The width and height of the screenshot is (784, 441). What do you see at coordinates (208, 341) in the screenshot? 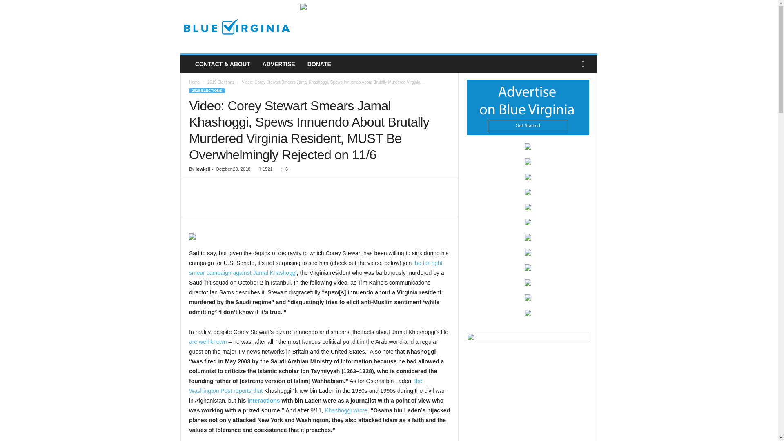
I see `are well known` at bounding box center [208, 341].